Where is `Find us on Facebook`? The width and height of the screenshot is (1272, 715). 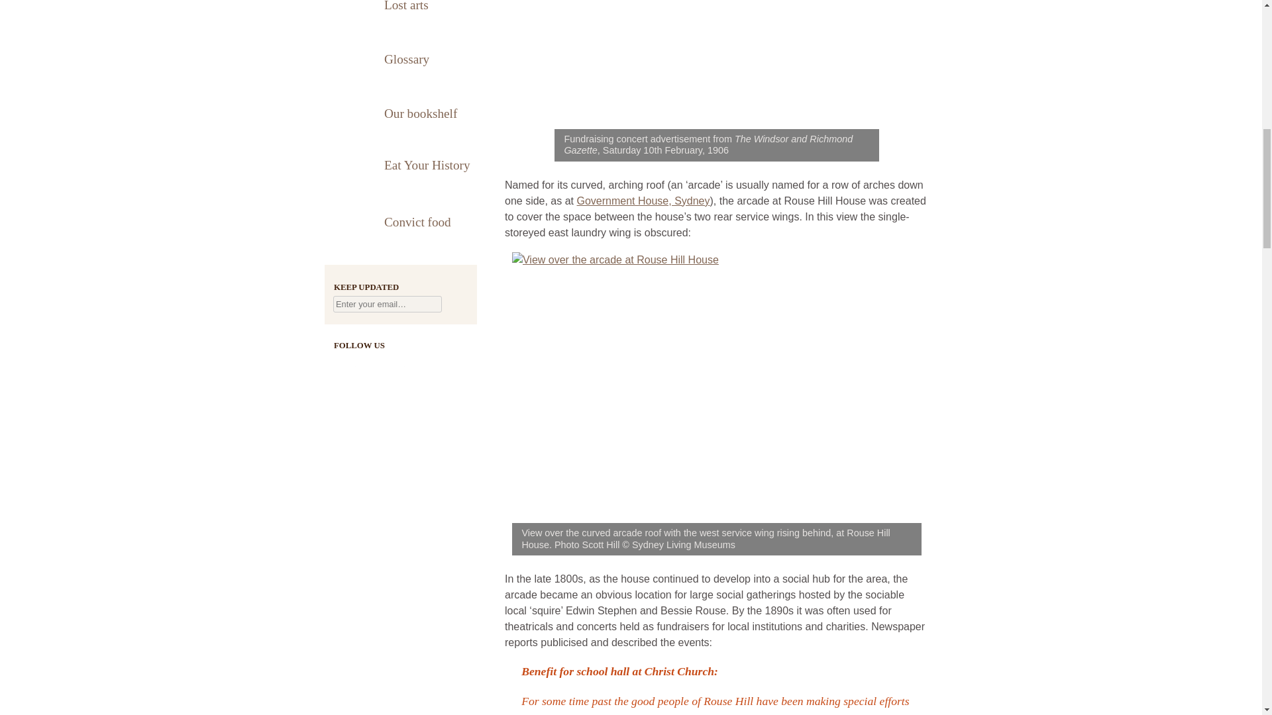 Find us on Facebook is located at coordinates (344, 364).